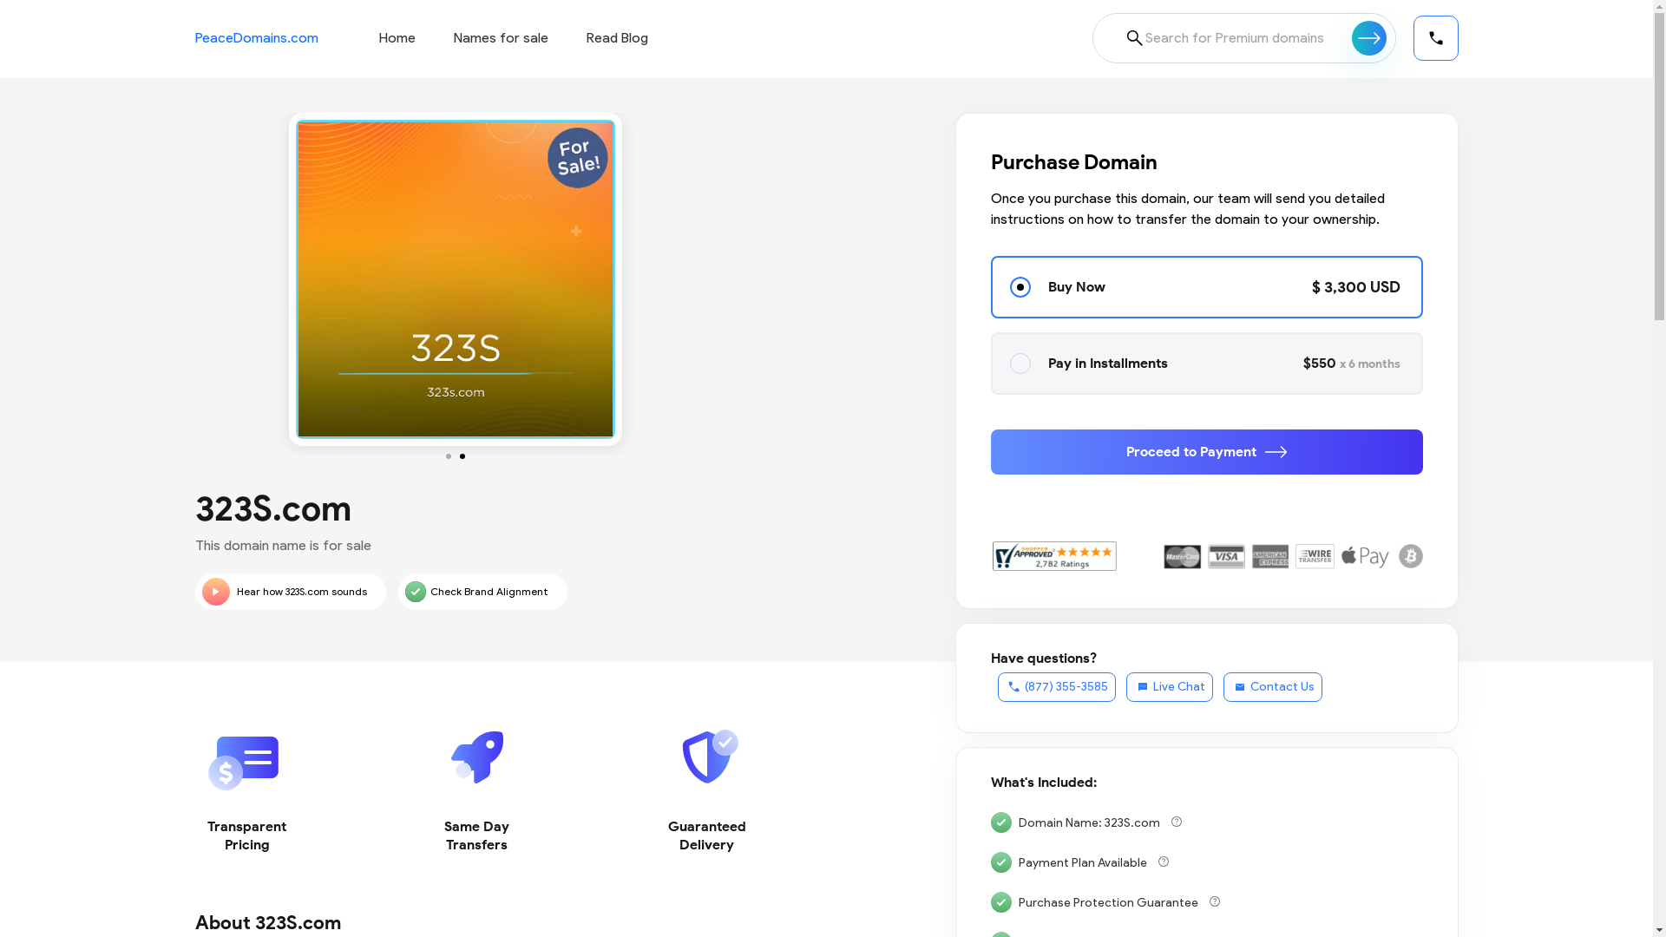 The height and width of the screenshot is (937, 1666). What do you see at coordinates (1273, 687) in the screenshot?
I see `Contact Us` at bounding box center [1273, 687].